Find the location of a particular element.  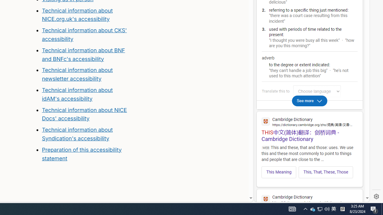

Technical information about Syndication's accessibility is located at coordinates (77, 134).